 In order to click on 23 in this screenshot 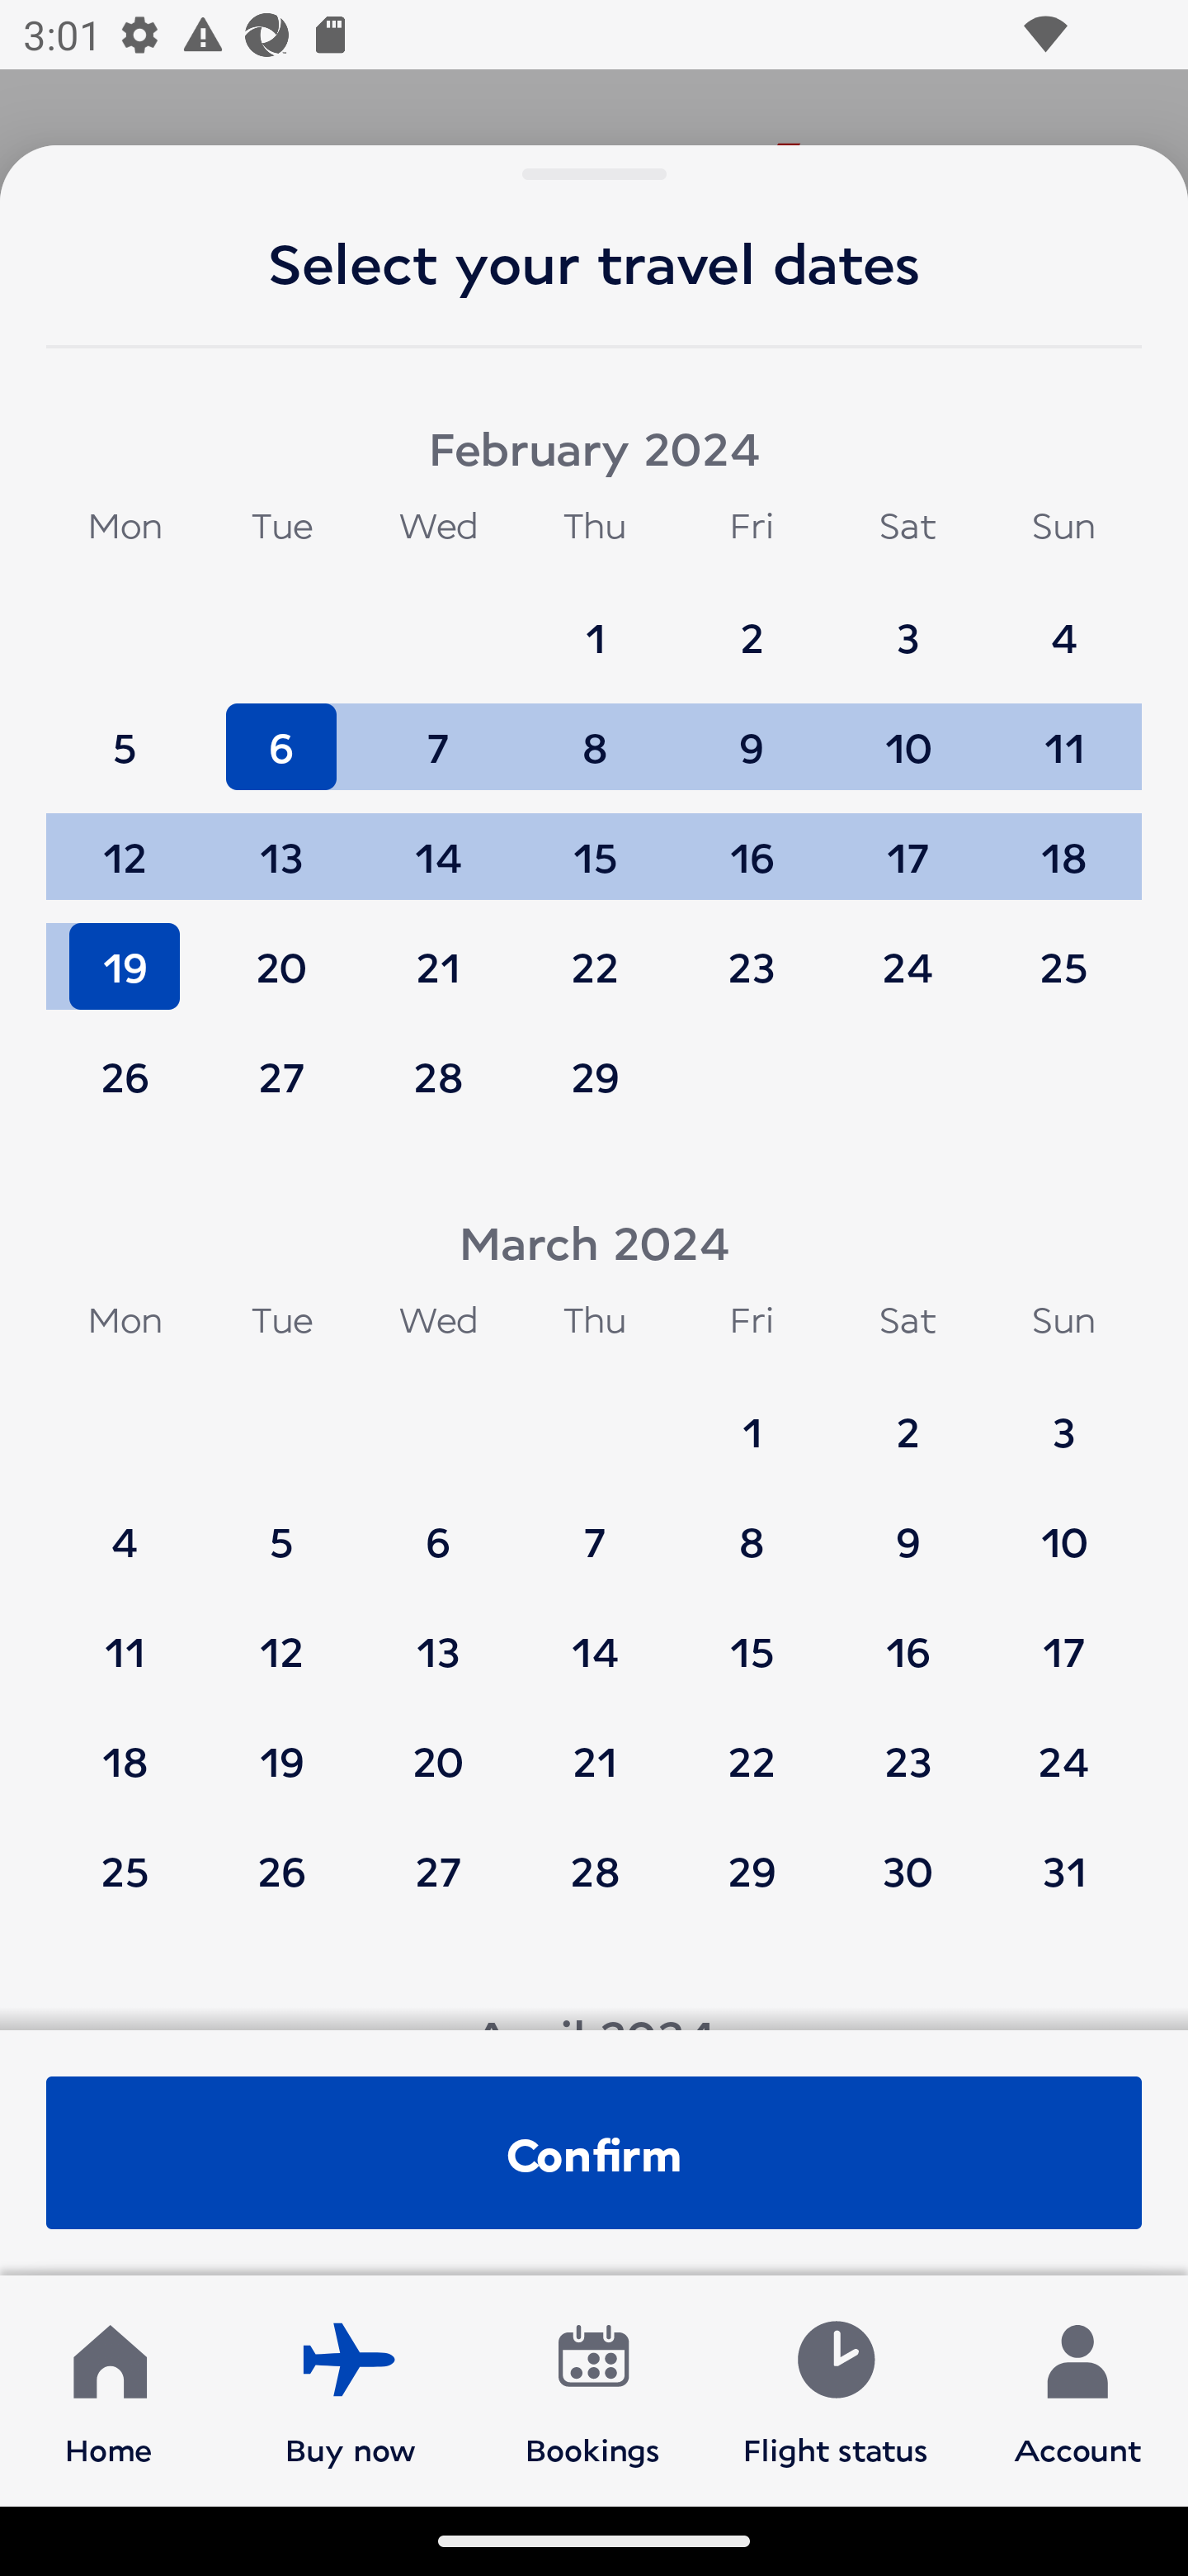, I will do `click(752, 951)`.